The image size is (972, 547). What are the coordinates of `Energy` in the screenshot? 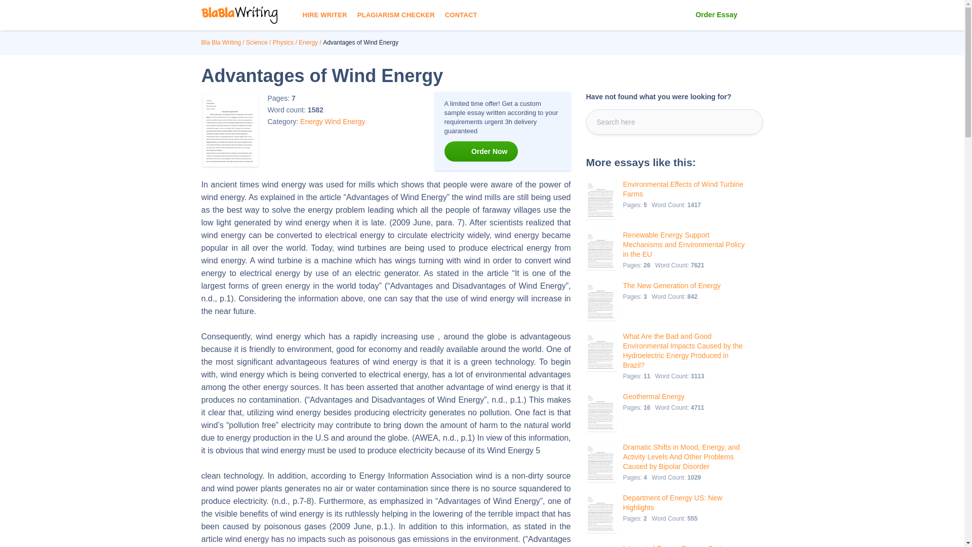 It's located at (311, 122).